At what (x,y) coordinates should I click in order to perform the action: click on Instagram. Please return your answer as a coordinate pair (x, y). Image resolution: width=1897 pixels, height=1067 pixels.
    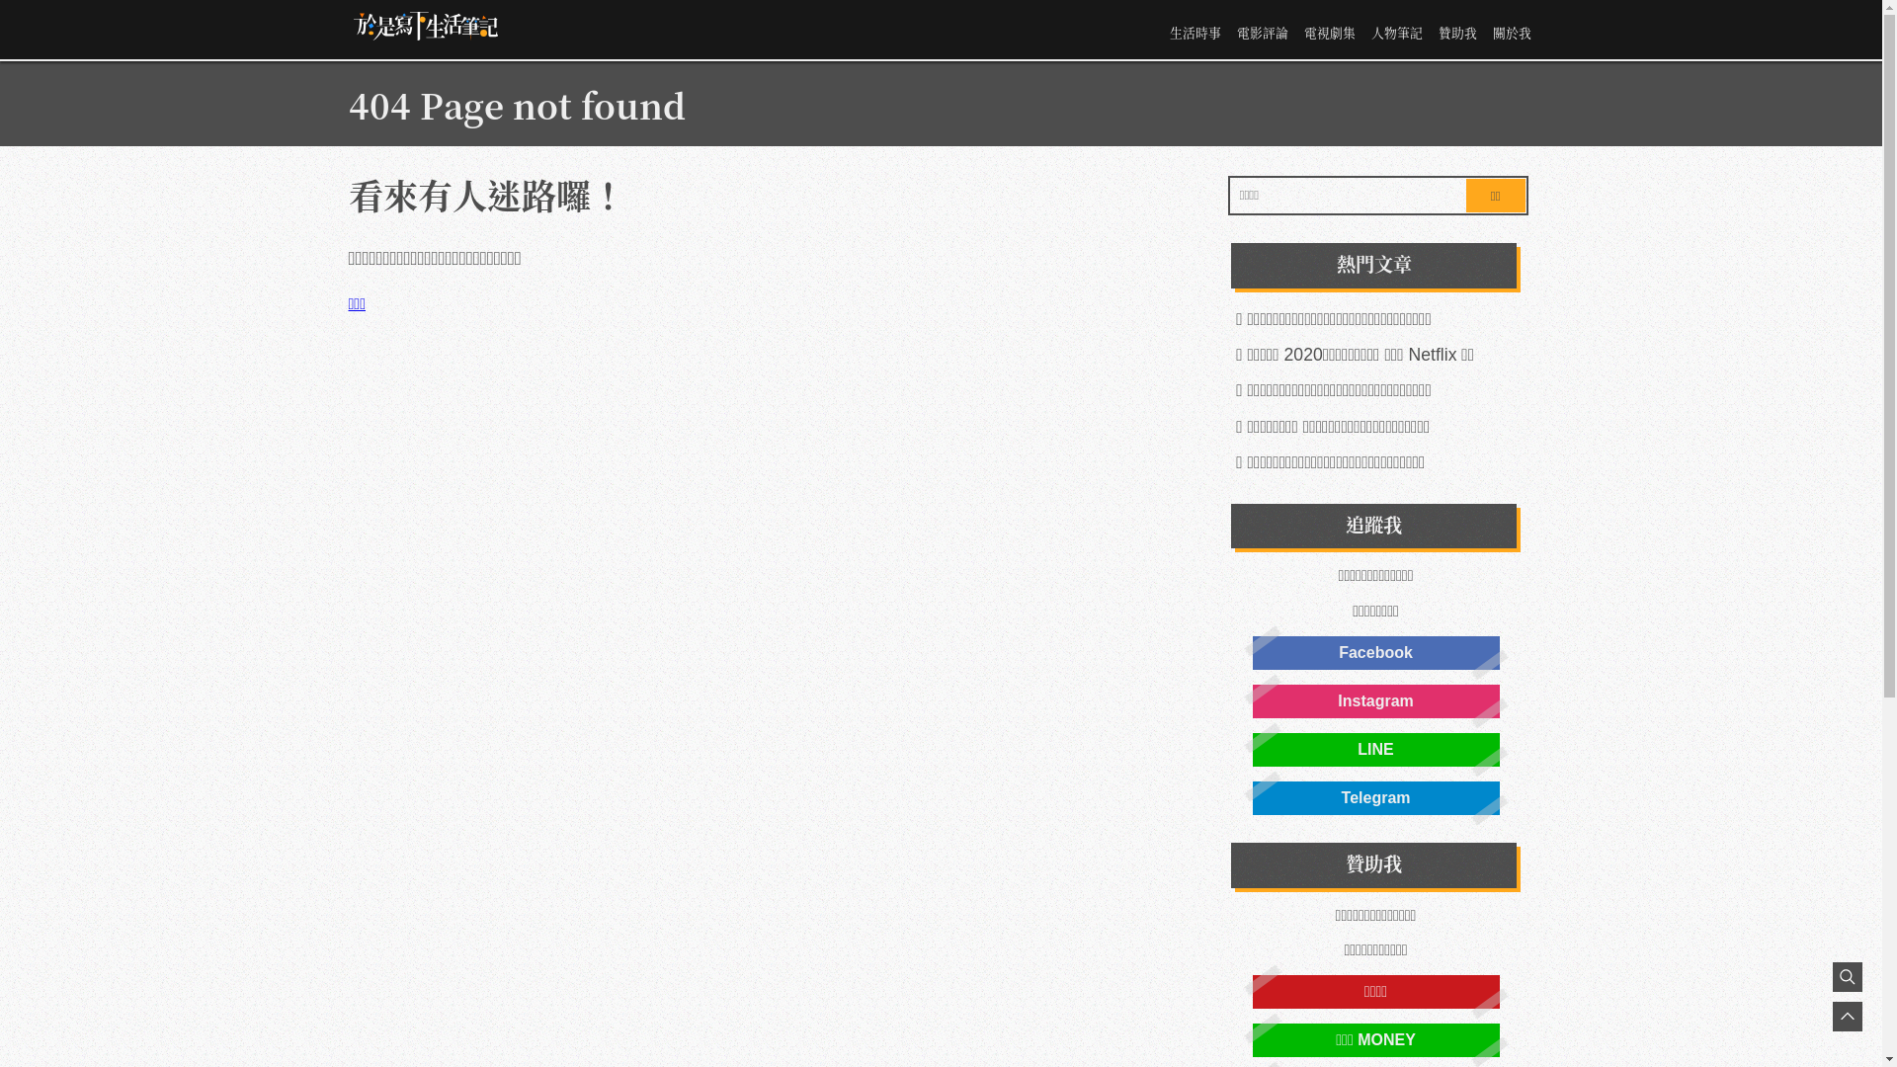
    Looking at the image, I should click on (1376, 701).